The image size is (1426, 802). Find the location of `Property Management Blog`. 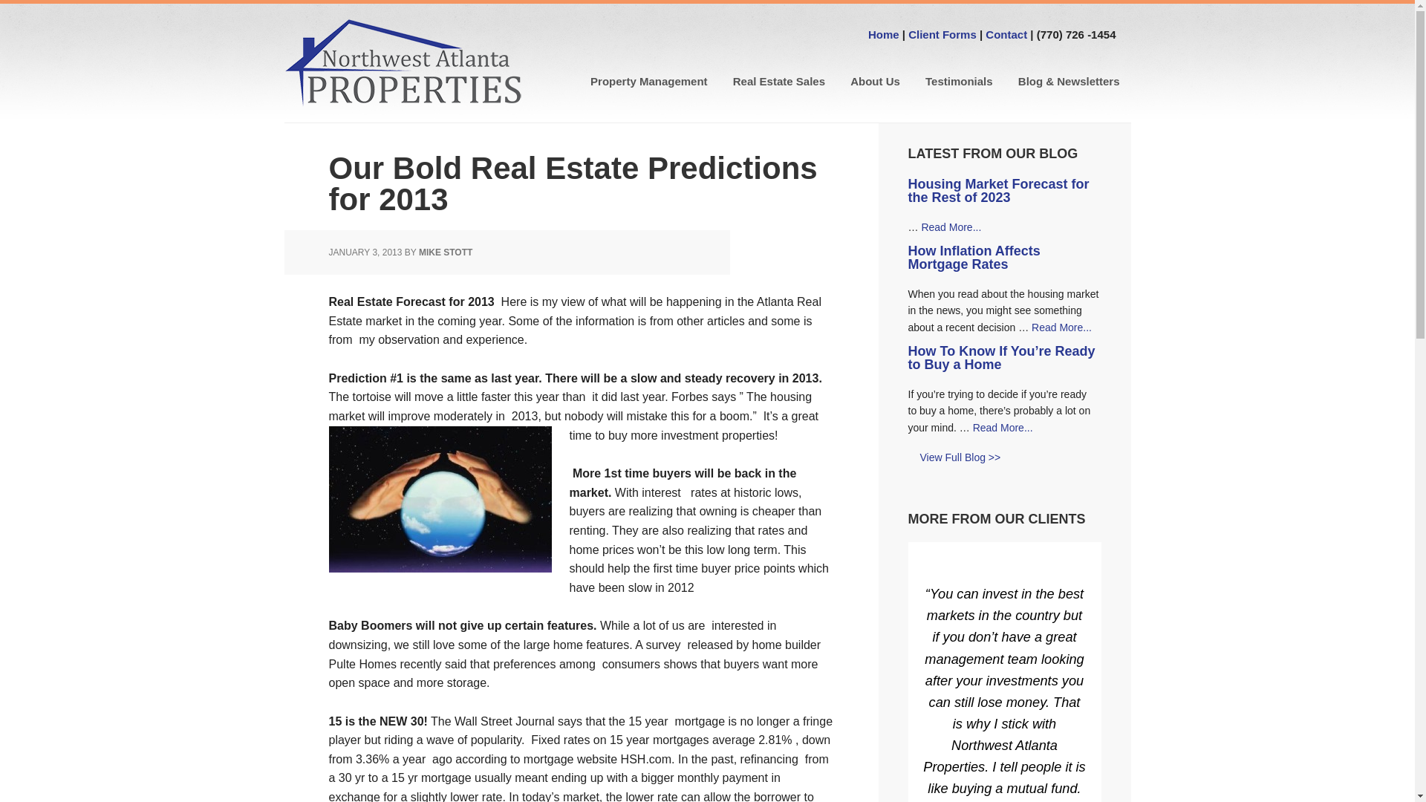

Property Management Blog is located at coordinates (954, 459).